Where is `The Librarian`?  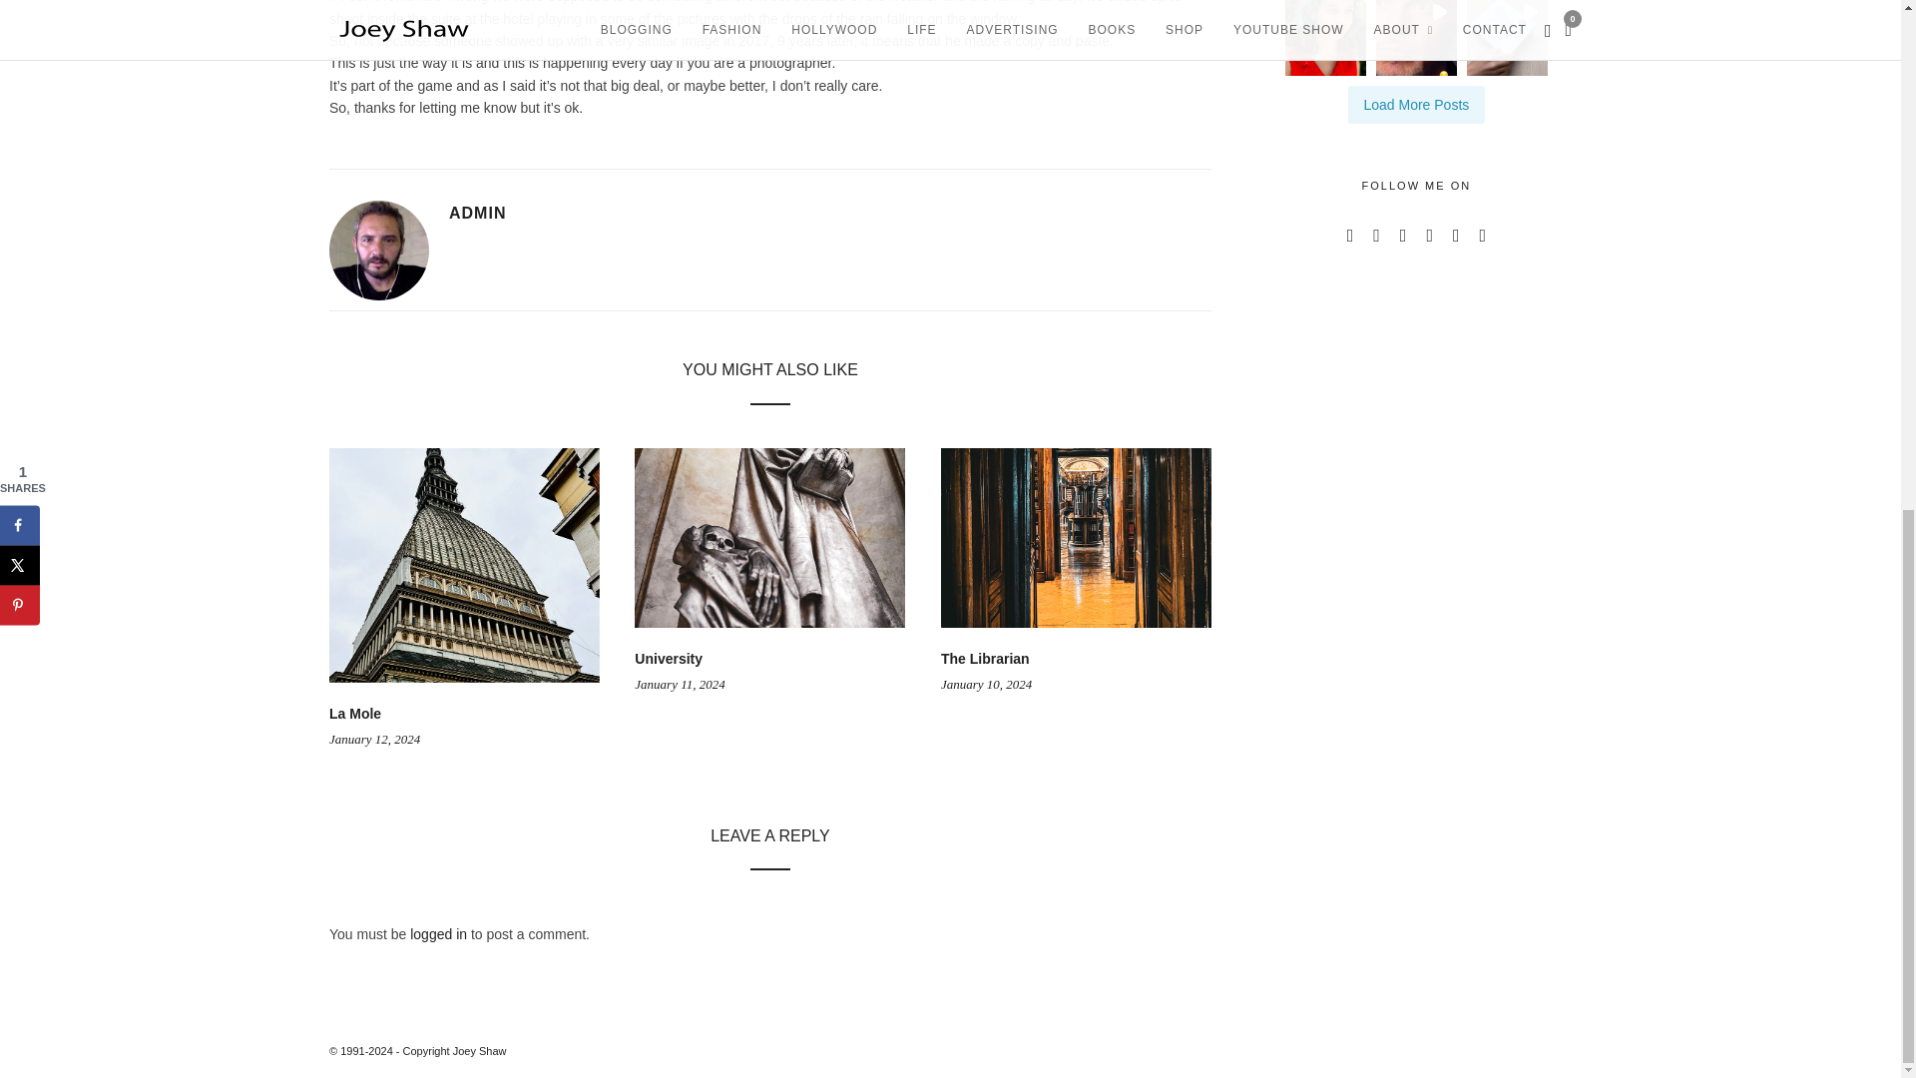 The Librarian is located at coordinates (985, 659).